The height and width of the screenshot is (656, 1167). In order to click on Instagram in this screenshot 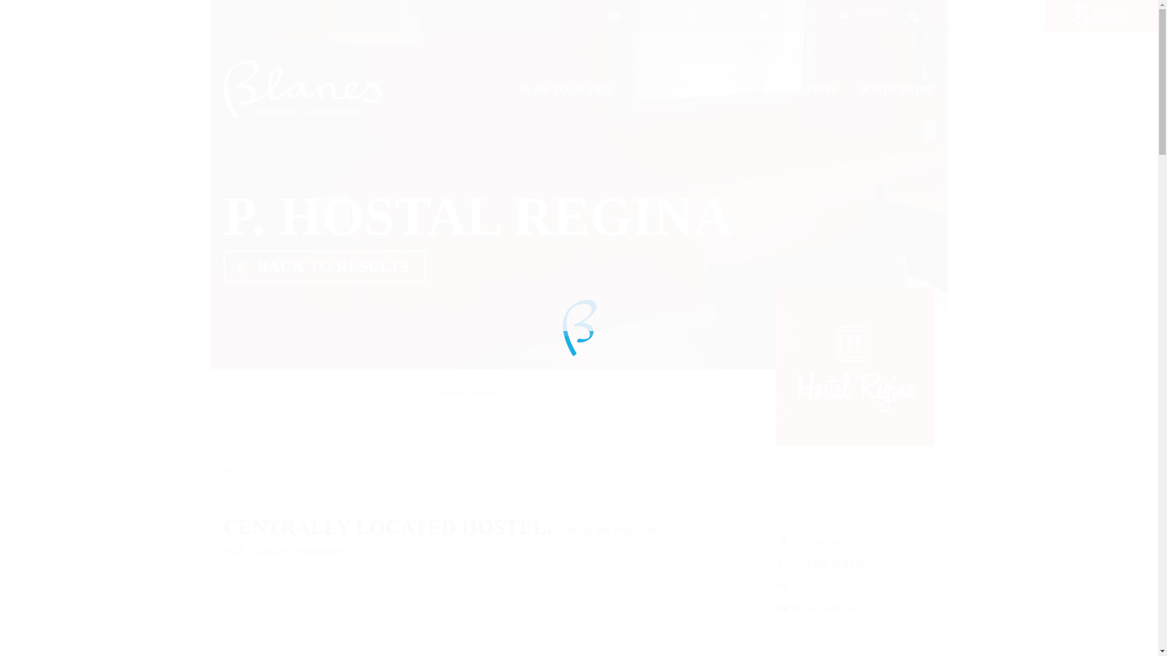, I will do `click(77, 15)`.